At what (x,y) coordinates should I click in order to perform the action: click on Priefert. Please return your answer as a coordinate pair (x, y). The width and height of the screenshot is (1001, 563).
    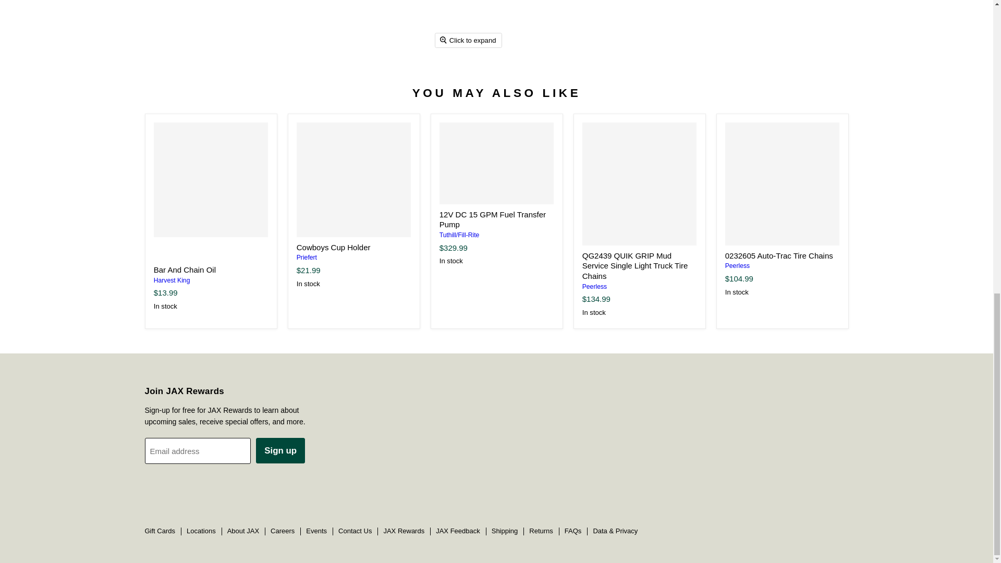
    Looking at the image, I should click on (307, 258).